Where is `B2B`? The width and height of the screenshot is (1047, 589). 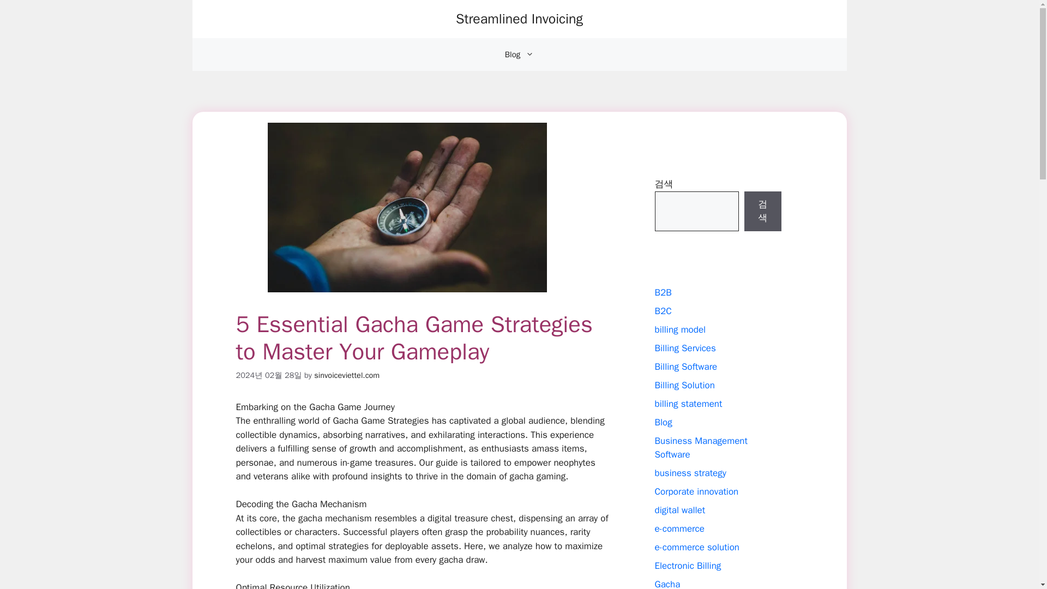
B2B is located at coordinates (663, 292).